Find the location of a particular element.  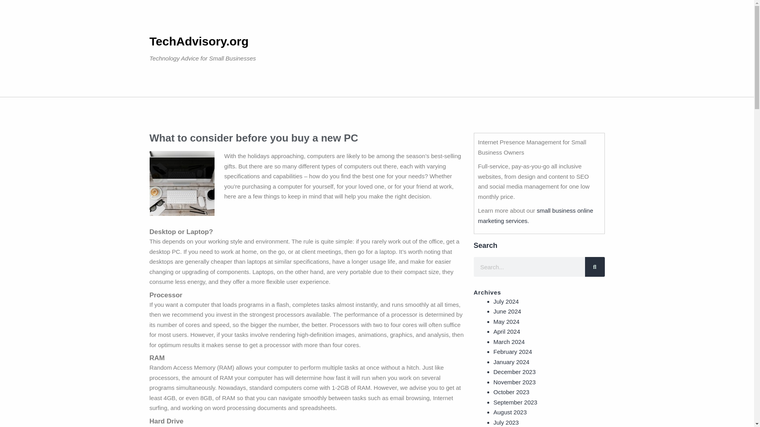

December 2023 is located at coordinates (515, 372).